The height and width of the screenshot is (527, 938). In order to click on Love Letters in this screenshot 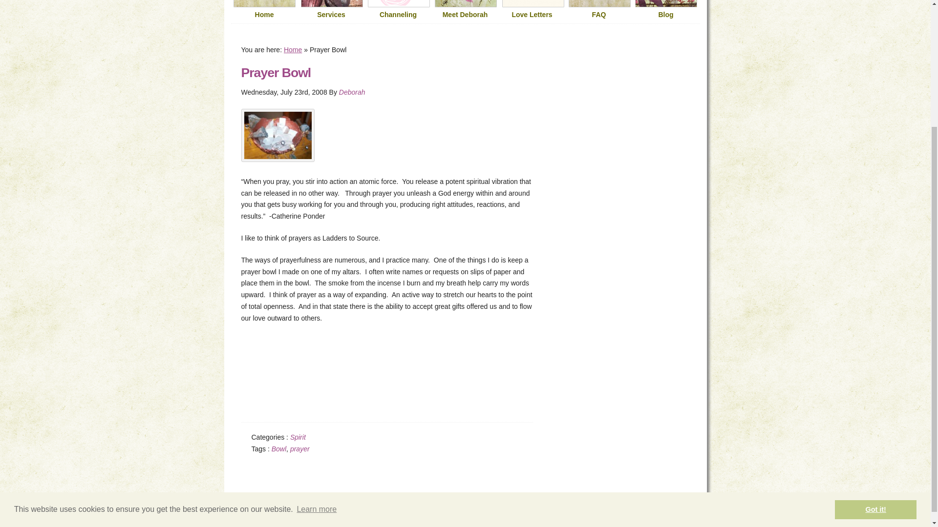, I will do `click(532, 15)`.